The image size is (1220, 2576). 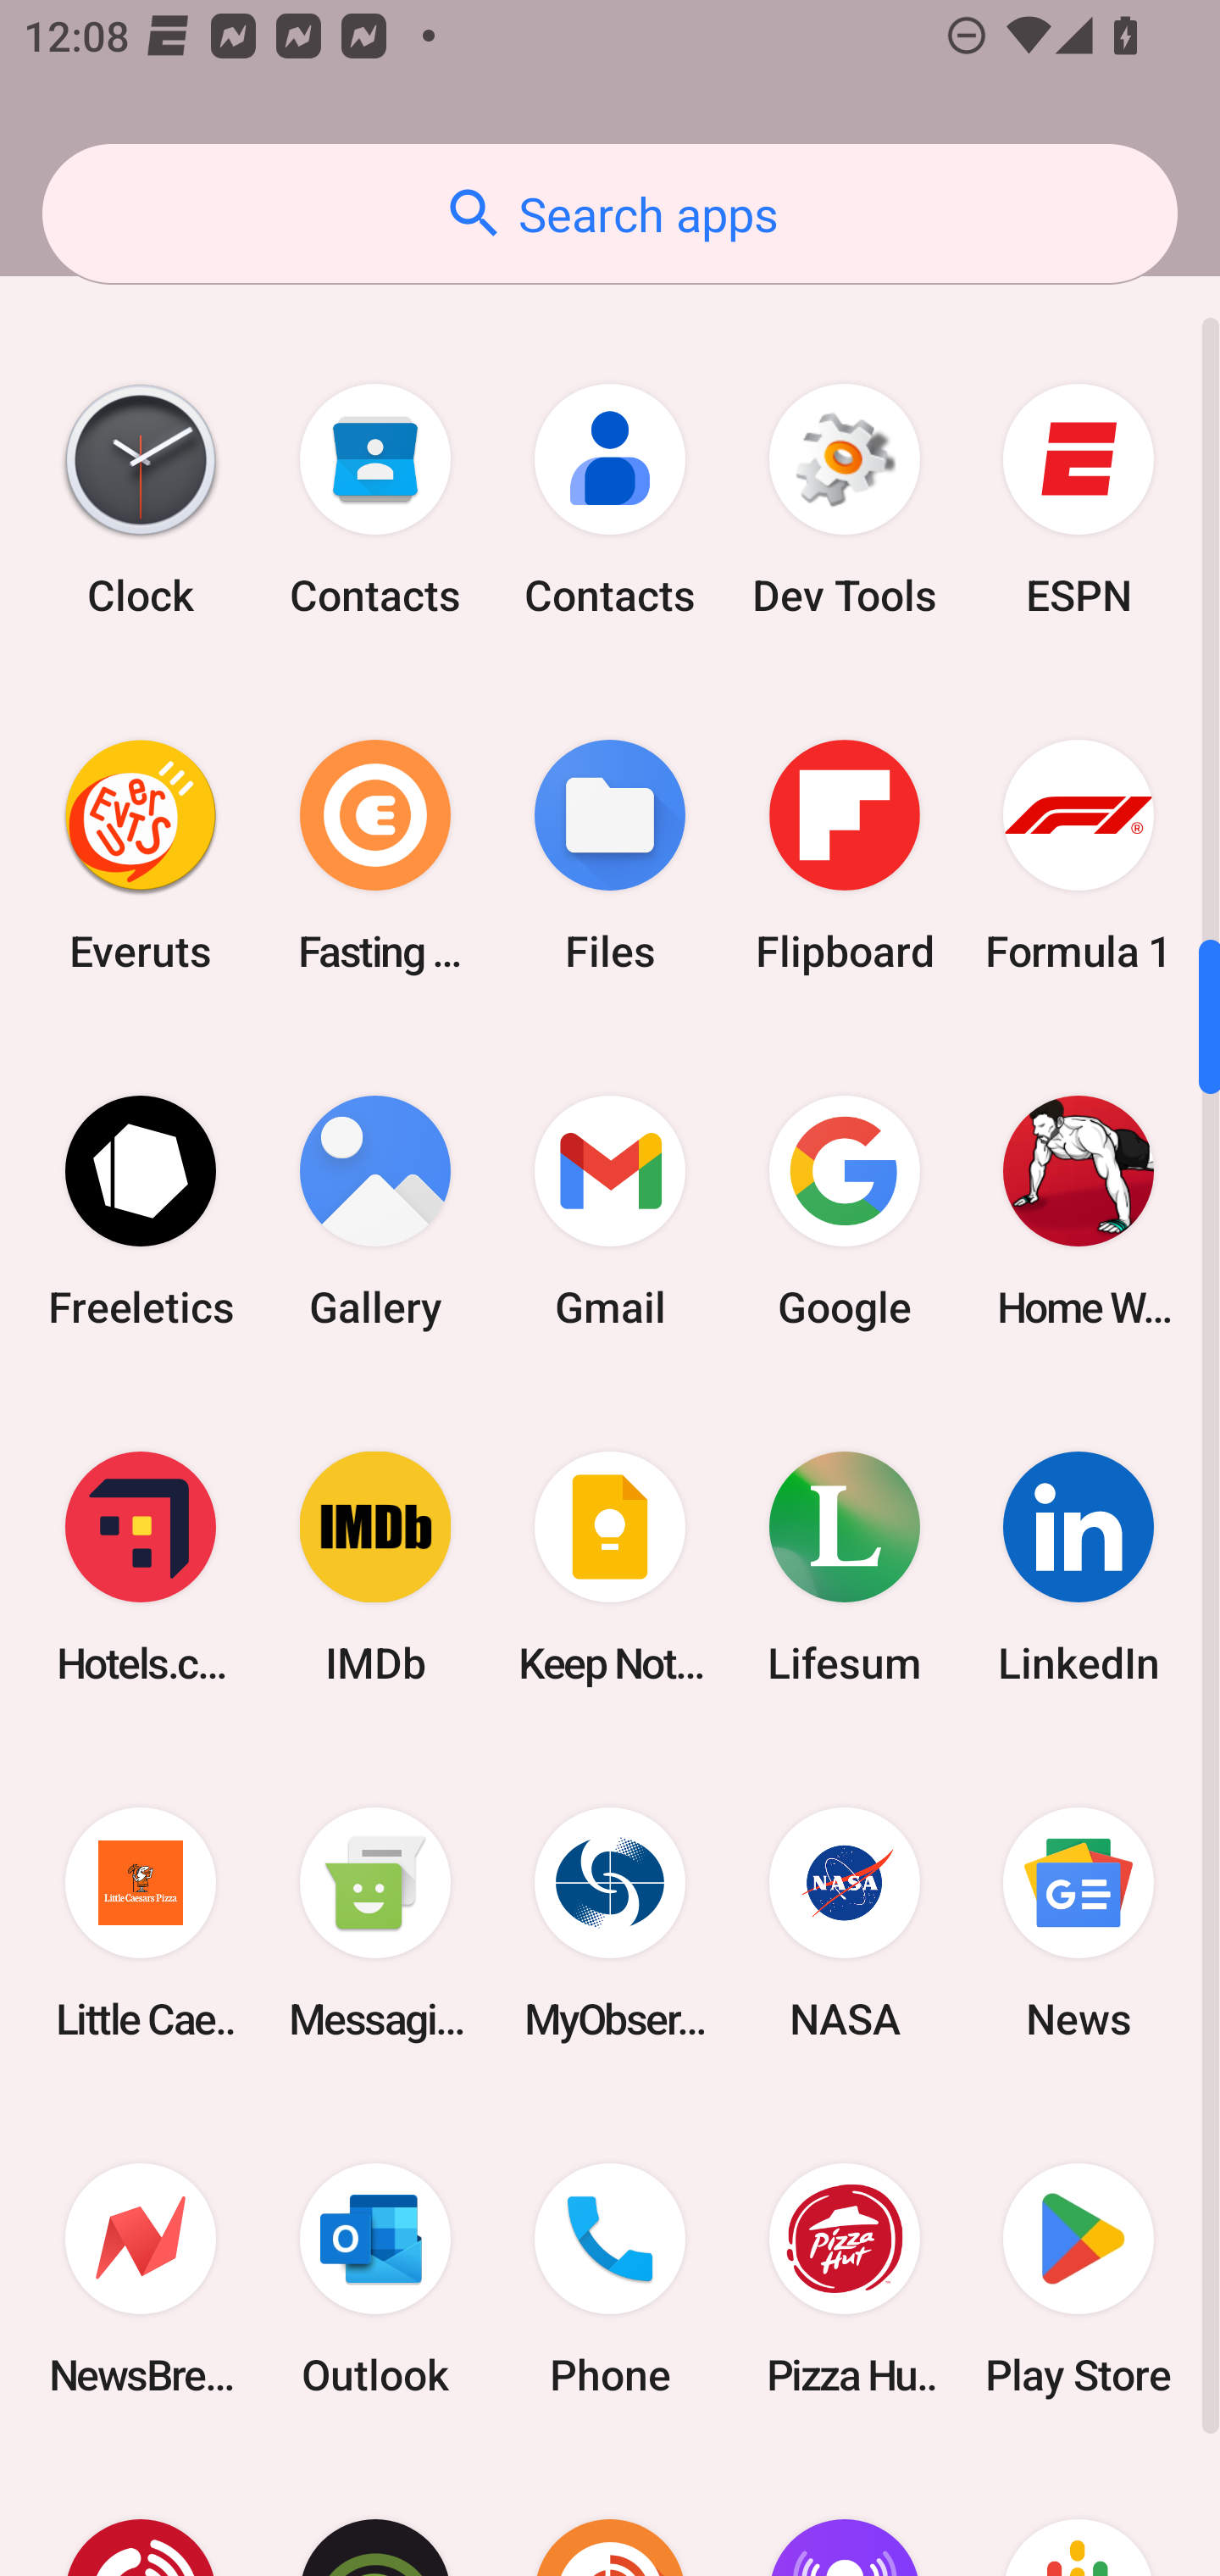 I want to click on   Search apps, so click(x=610, y=214).